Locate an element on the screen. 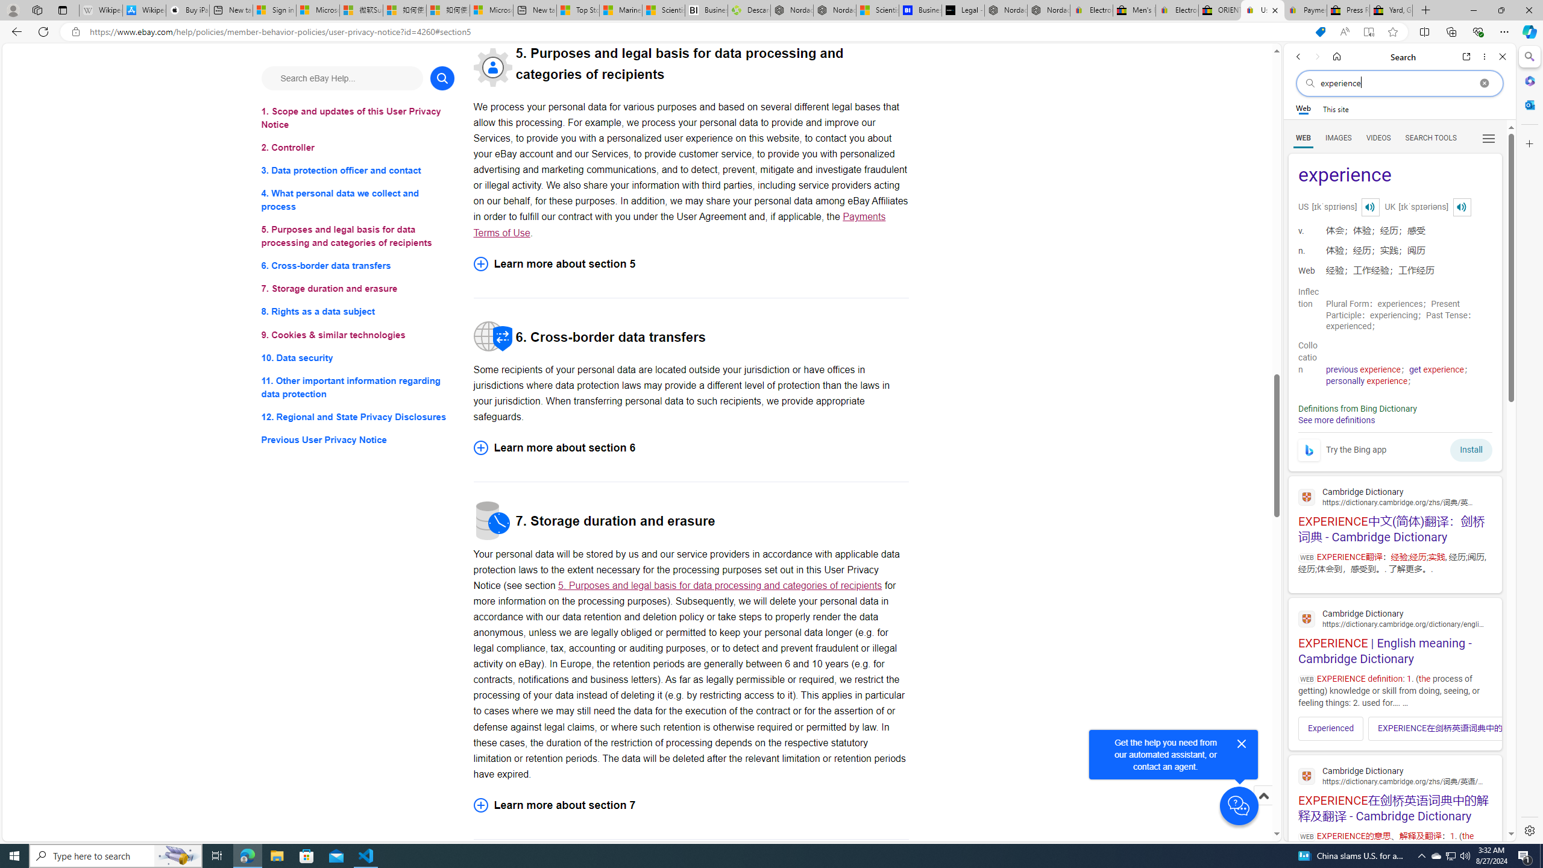 This screenshot has height=868, width=1543. See more definitions is located at coordinates (1336, 420).